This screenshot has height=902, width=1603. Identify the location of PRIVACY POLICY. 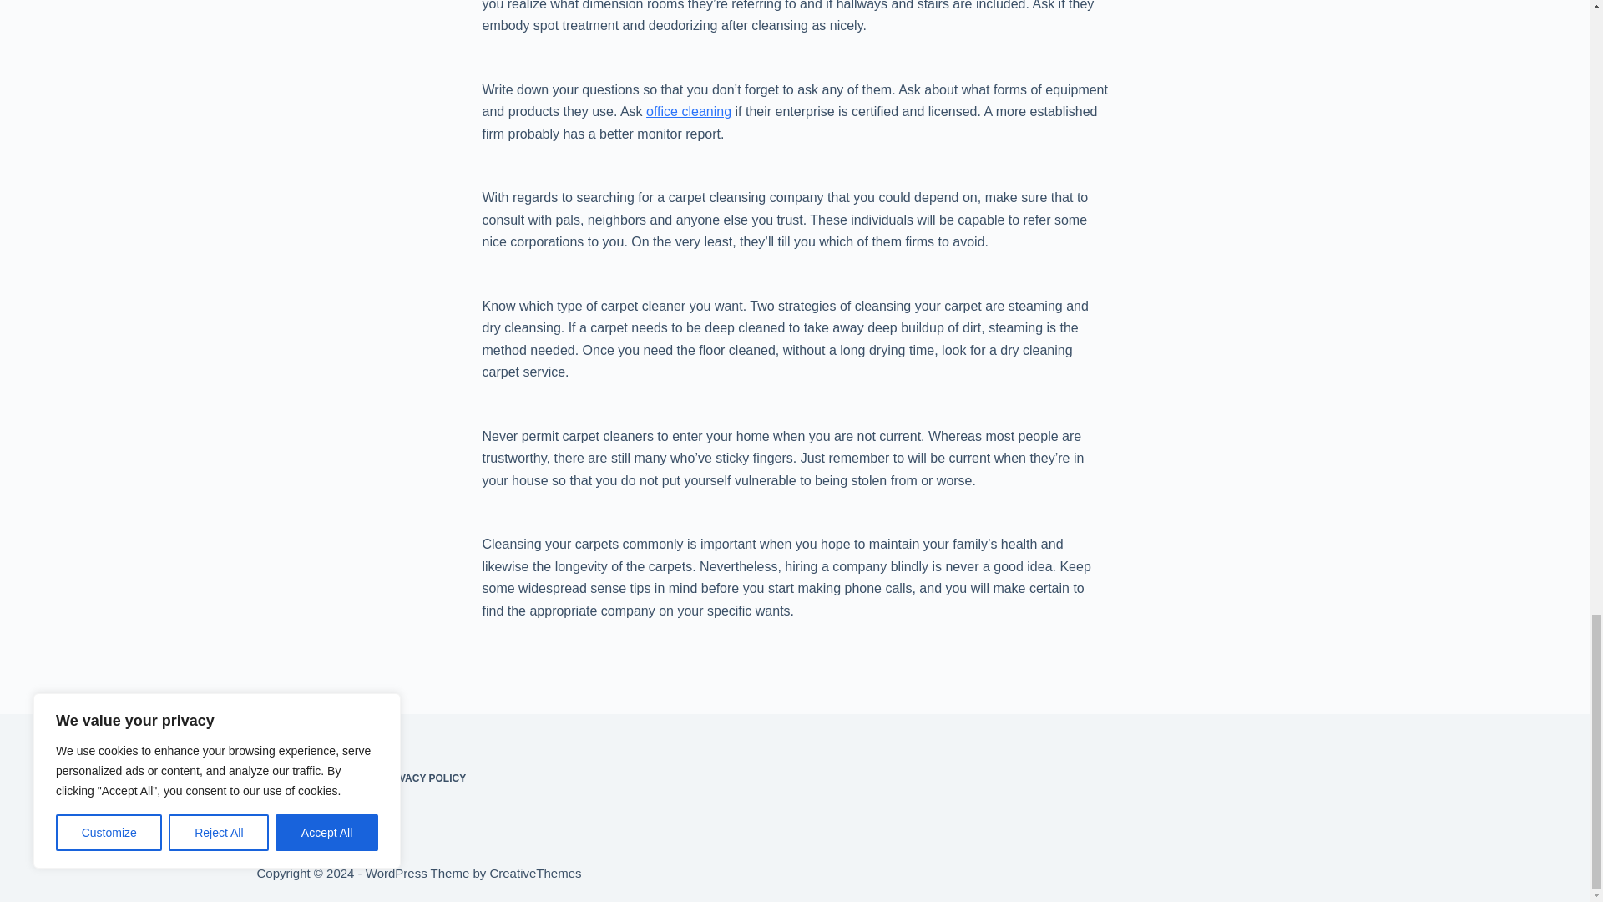
(424, 778).